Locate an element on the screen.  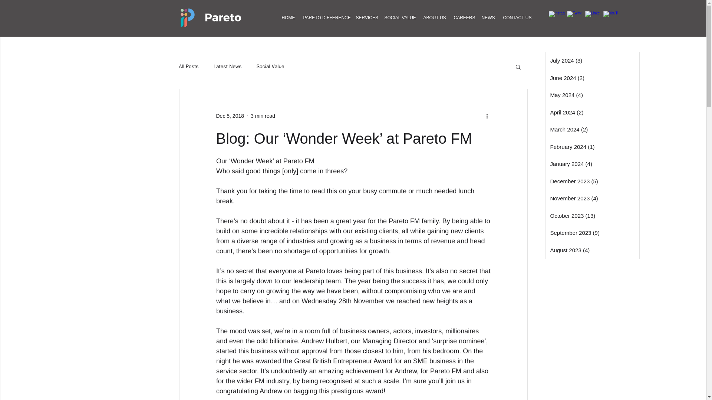
NEWS is located at coordinates (488, 18).